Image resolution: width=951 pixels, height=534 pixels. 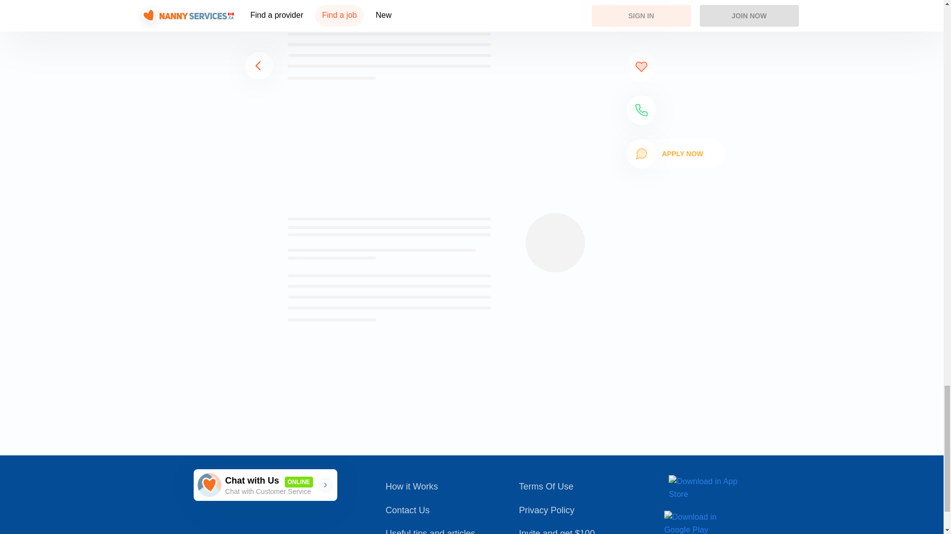 What do you see at coordinates (574, 487) in the screenshot?
I see `Contact Us` at bounding box center [574, 487].